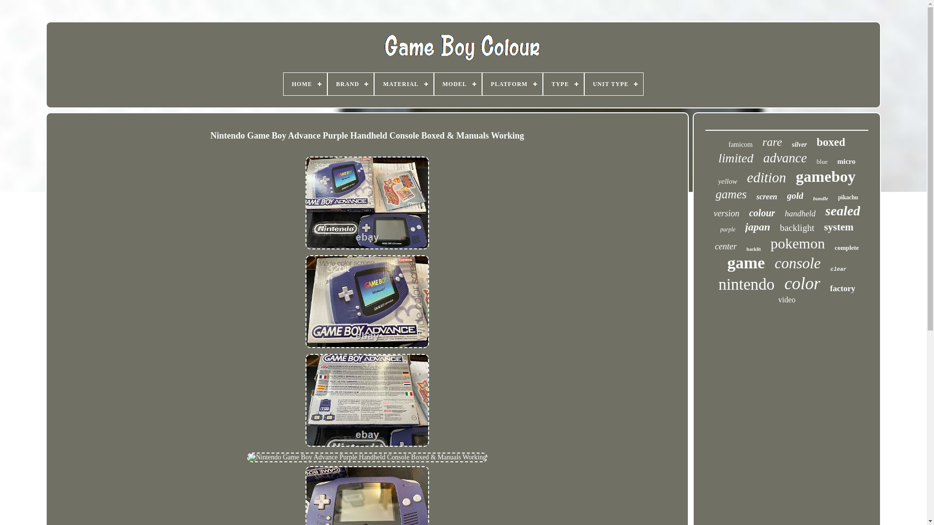 The image size is (934, 525). Describe the element at coordinates (458, 84) in the screenshot. I see `MODEL` at that location.